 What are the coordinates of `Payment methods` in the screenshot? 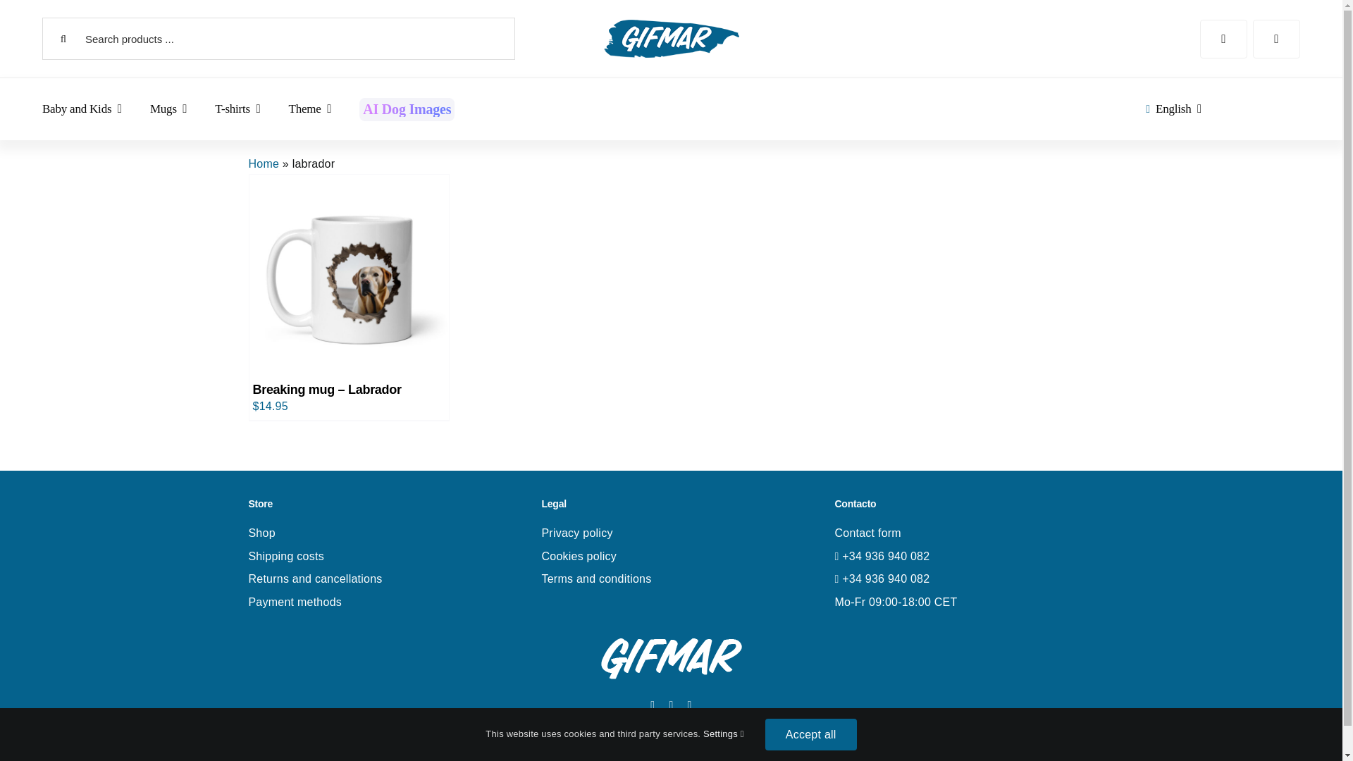 It's located at (295, 602).